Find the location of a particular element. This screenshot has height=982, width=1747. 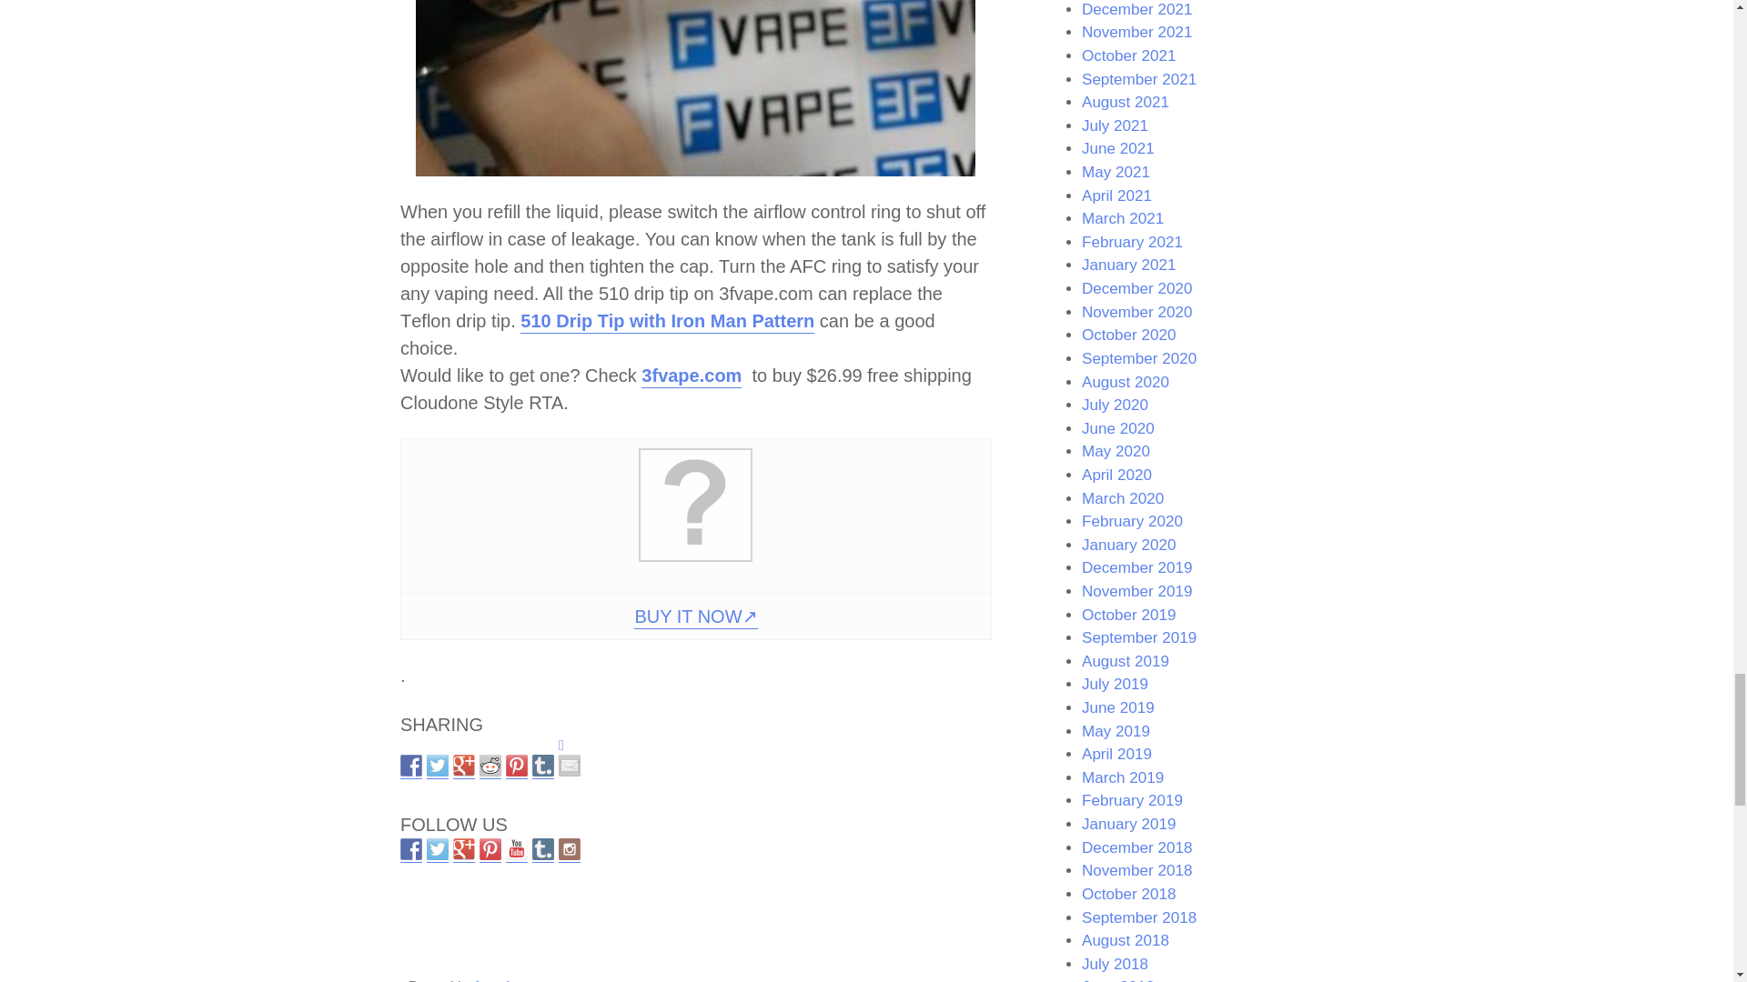

Share on Reddit is located at coordinates (490, 767).